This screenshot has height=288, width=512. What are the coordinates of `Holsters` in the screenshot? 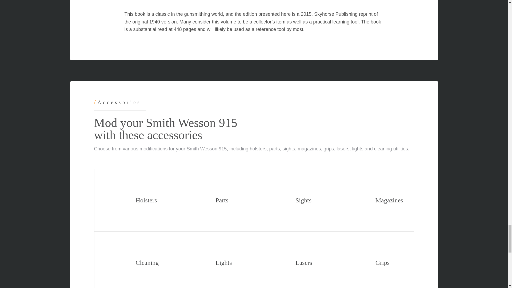 It's located at (134, 201).